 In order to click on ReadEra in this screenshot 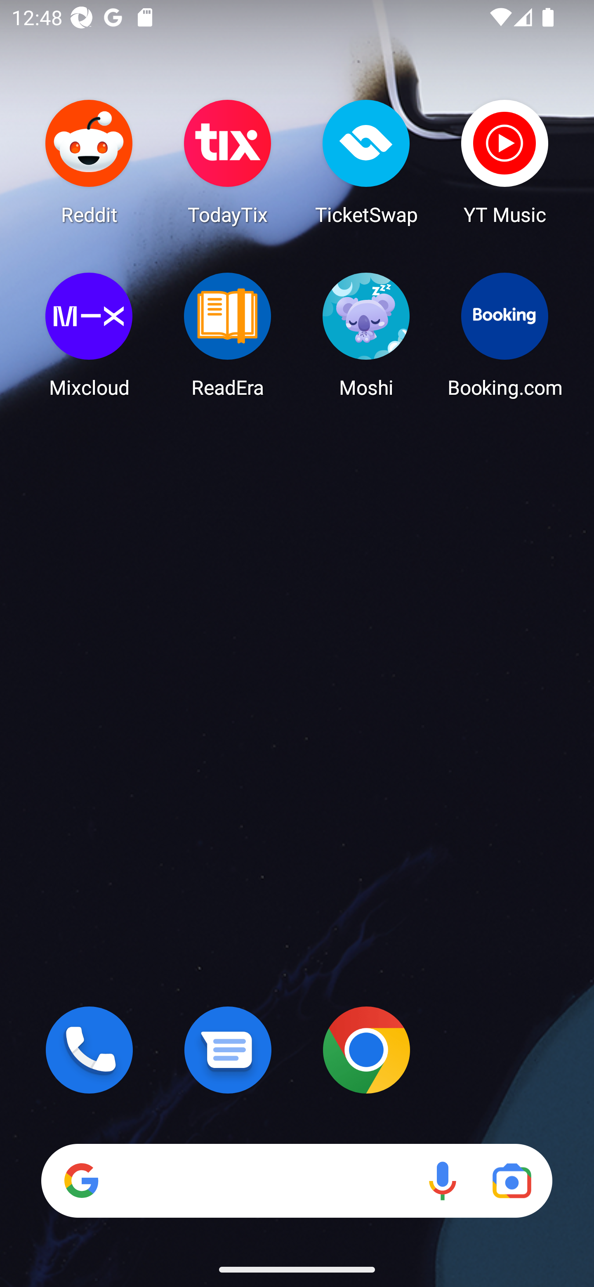, I will do `click(228, 335)`.